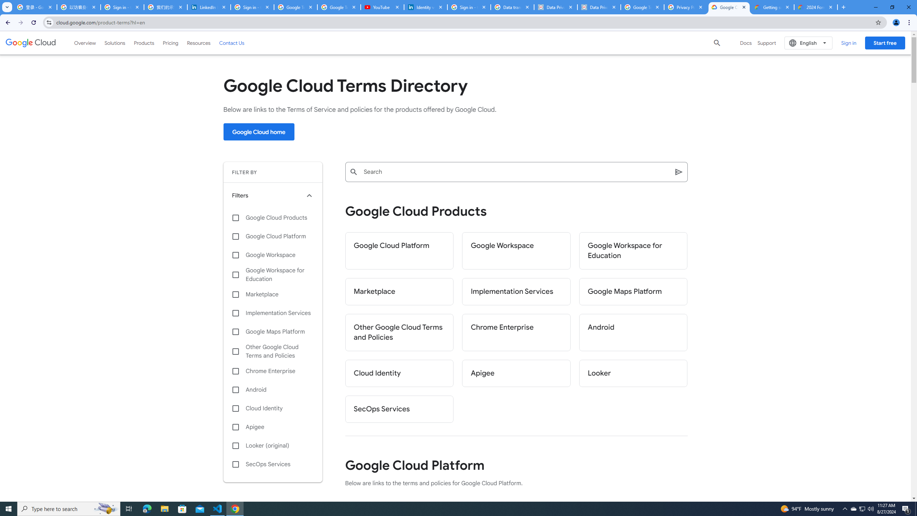 The width and height of the screenshot is (917, 516). Describe the element at coordinates (273, 390) in the screenshot. I see `Android` at that location.